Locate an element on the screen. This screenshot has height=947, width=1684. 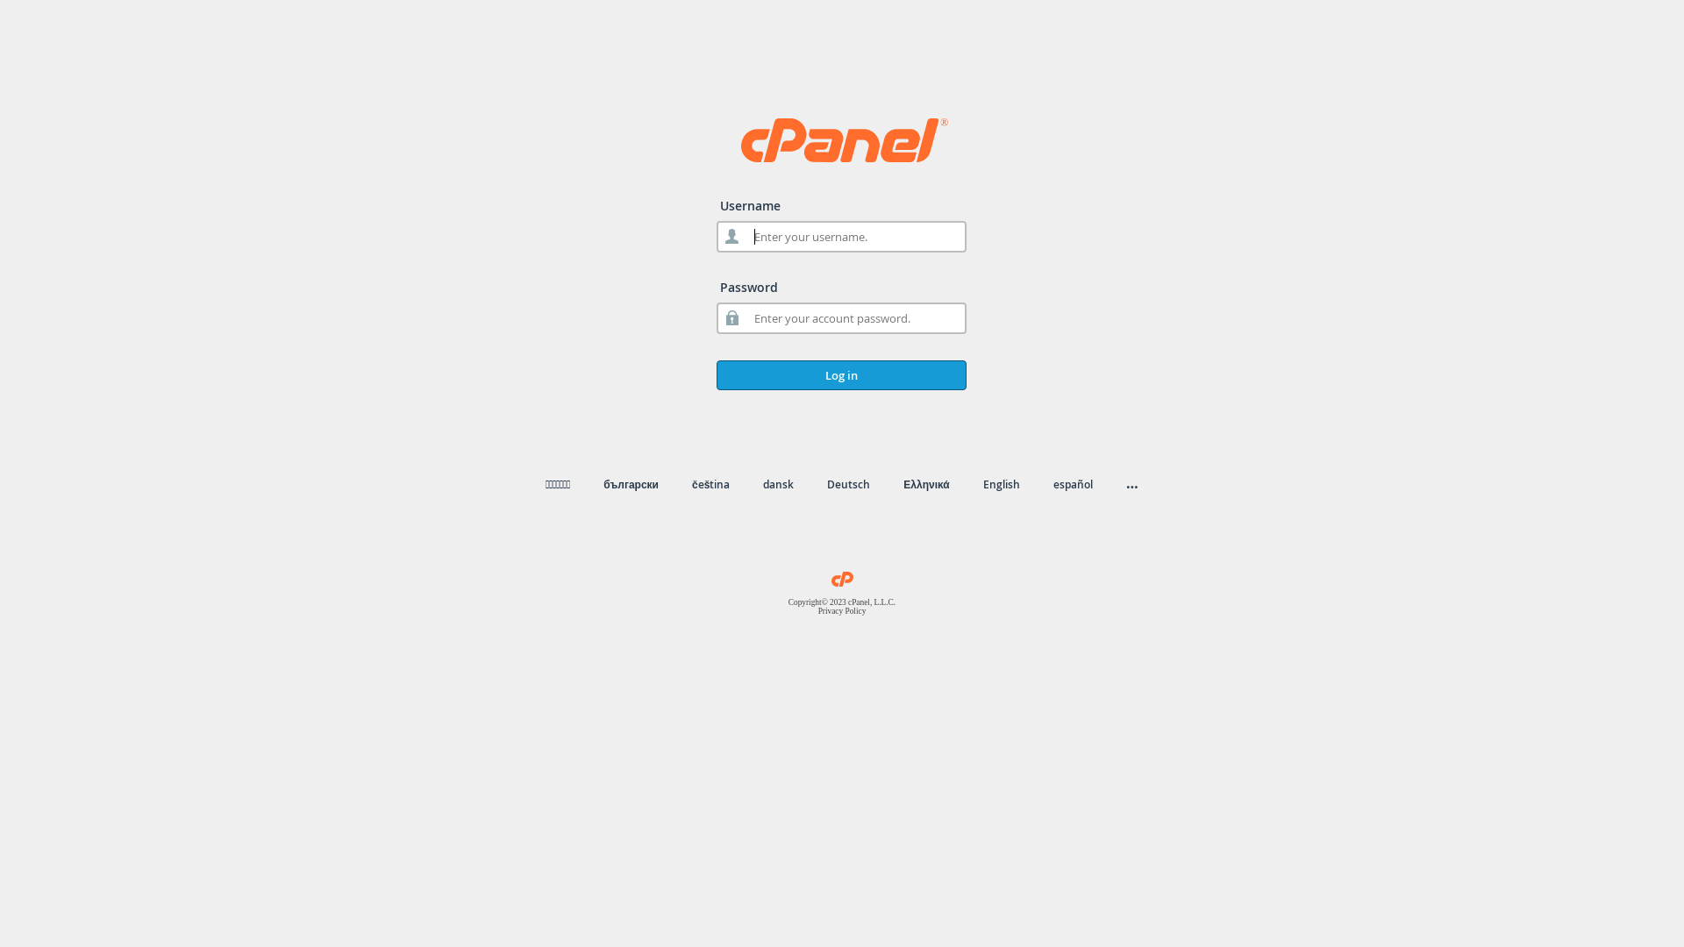
dansk is located at coordinates (779, 484).